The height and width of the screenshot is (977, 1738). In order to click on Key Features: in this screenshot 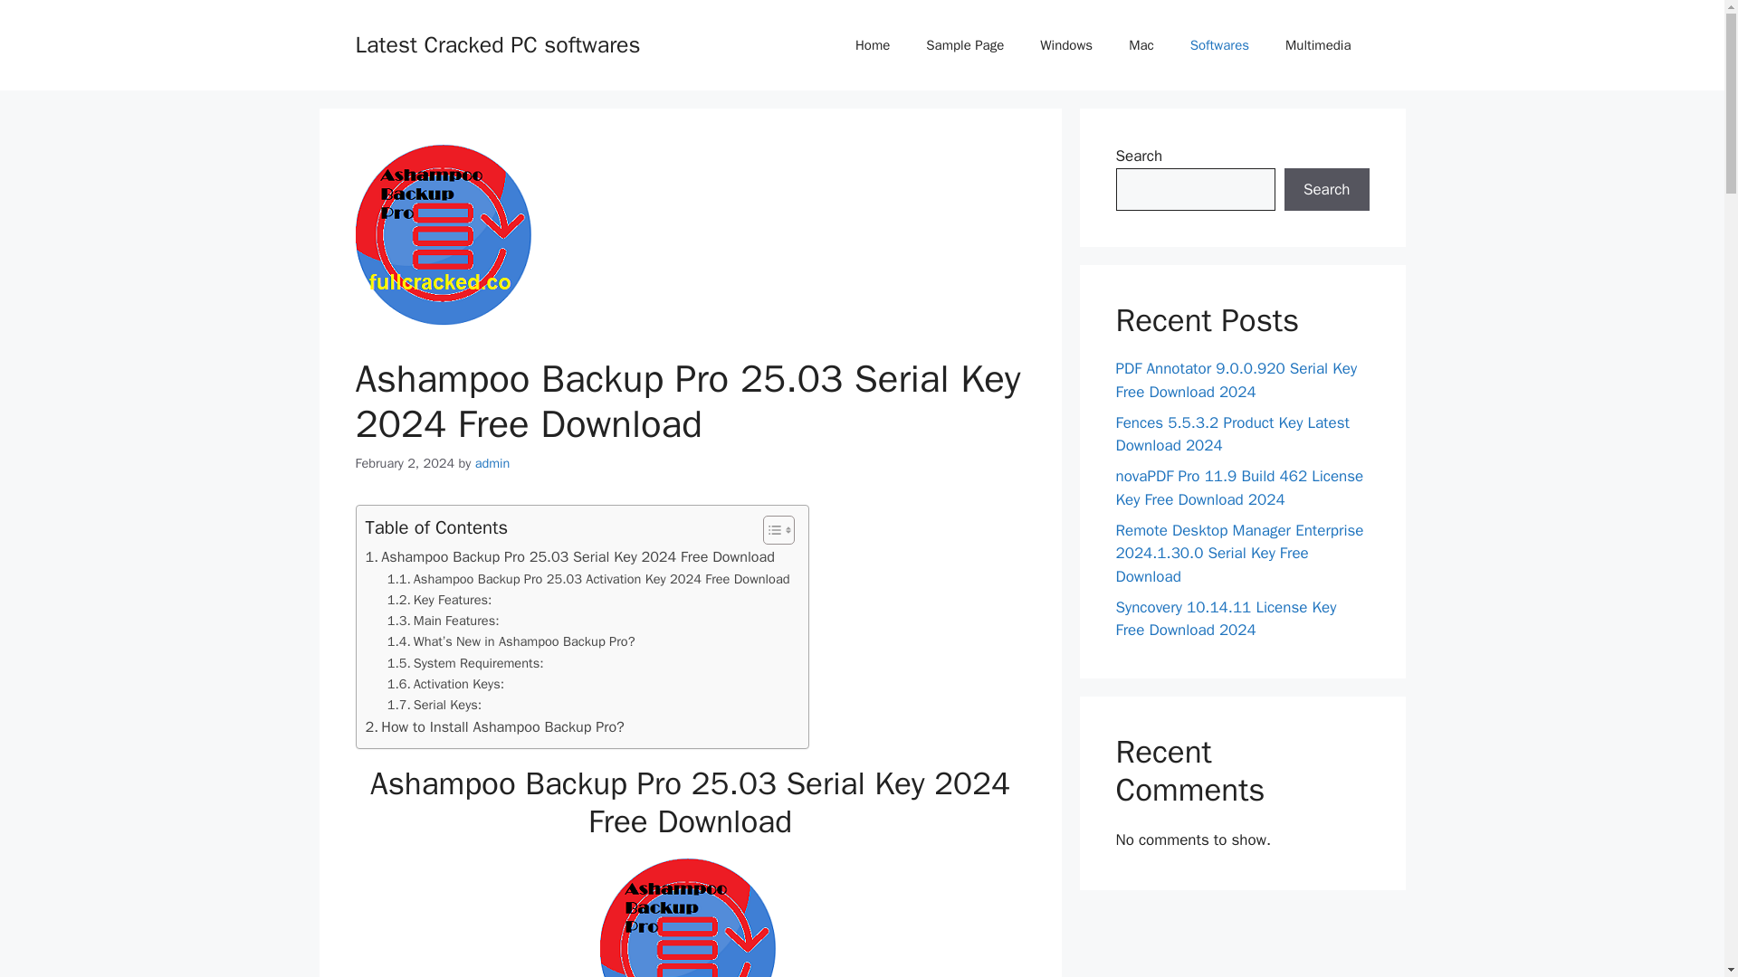, I will do `click(440, 601)`.